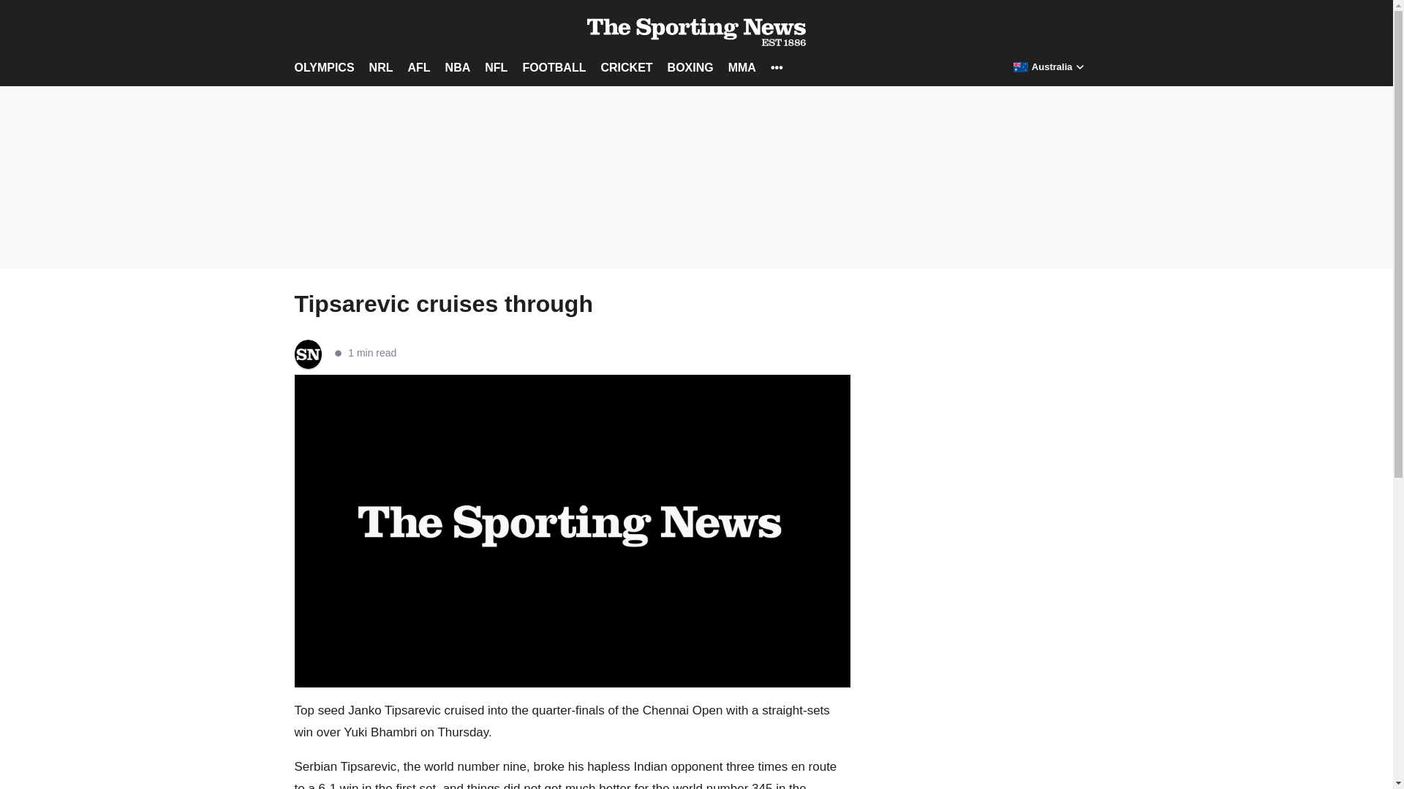 The width and height of the screenshot is (1404, 789). What do you see at coordinates (554, 67) in the screenshot?
I see `FOOTBALL` at bounding box center [554, 67].